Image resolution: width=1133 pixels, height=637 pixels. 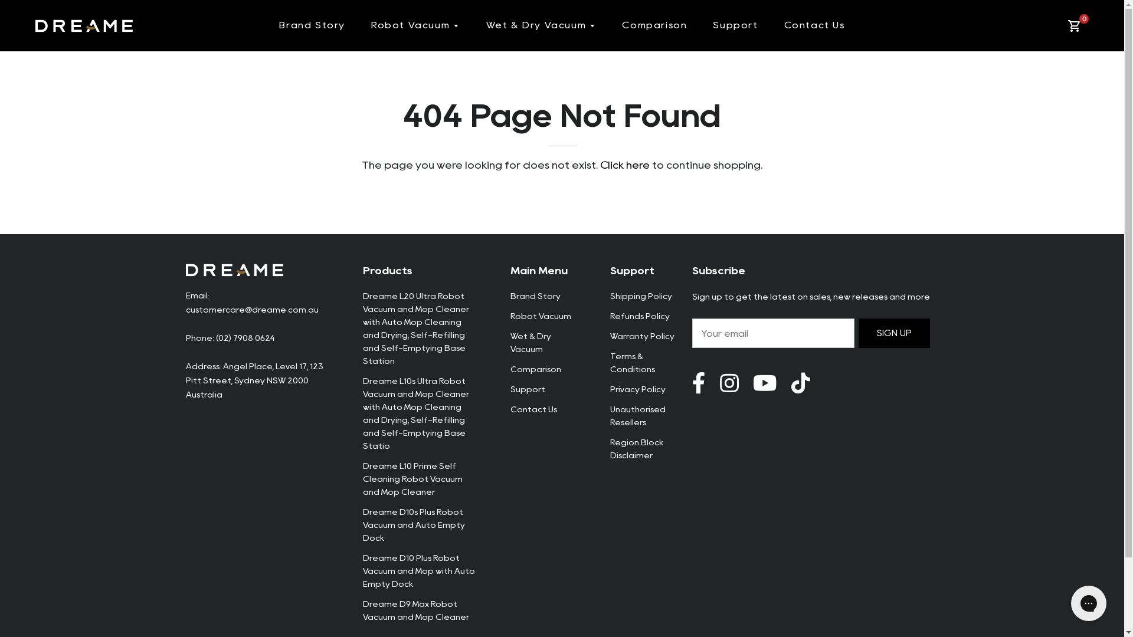 What do you see at coordinates (418, 571) in the screenshot?
I see `Dreame D10 Plus Robot Vacuum and Mop with Auto Empty Dock` at bounding box center [418, 571].